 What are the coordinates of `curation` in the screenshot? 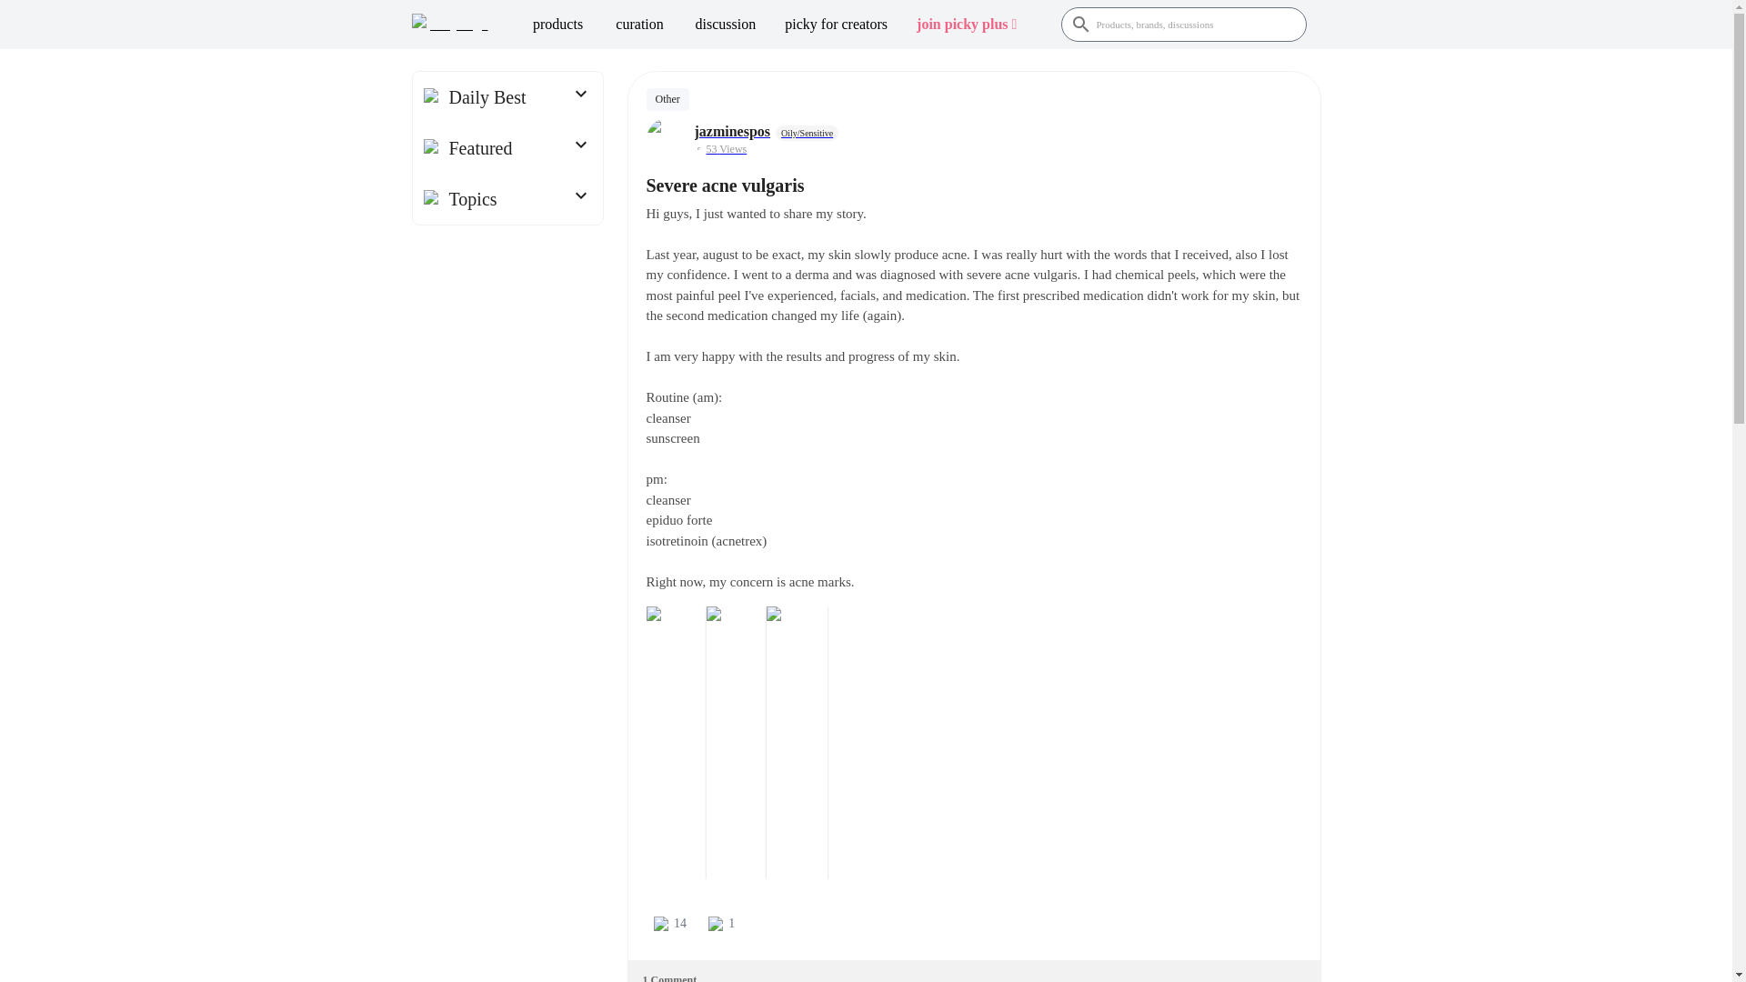 It's located at (639, 24).